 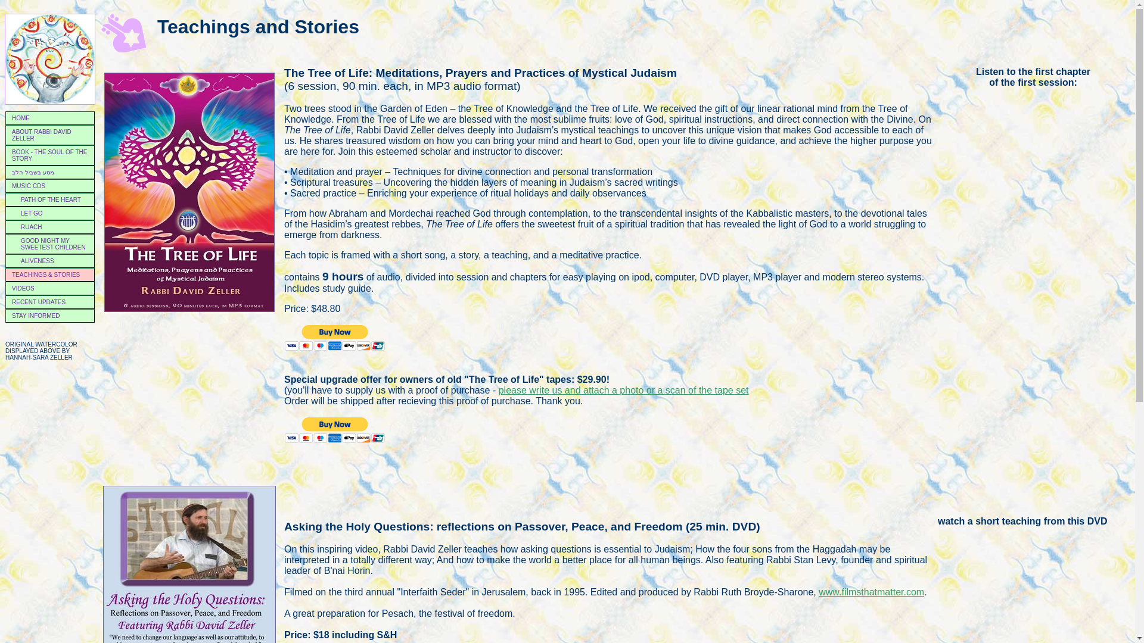 What do you see at coordinates (50, 186) in the screenshot?
I see `MUSIC CDS` at bounding box center [50, 186].